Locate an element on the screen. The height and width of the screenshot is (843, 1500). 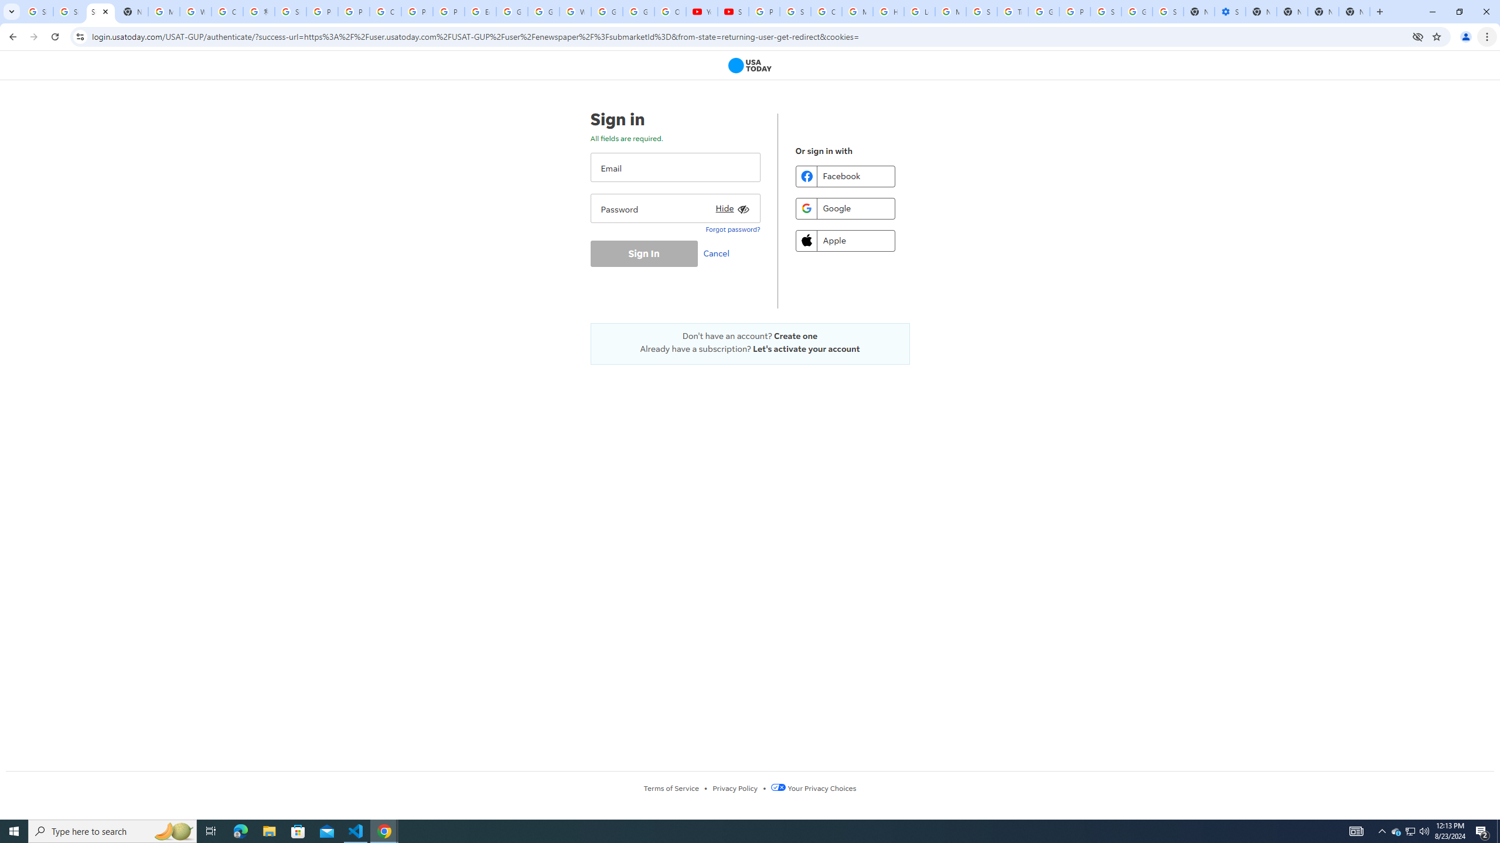
Subscriptions - YouTube is located at coordinates (734, 12).